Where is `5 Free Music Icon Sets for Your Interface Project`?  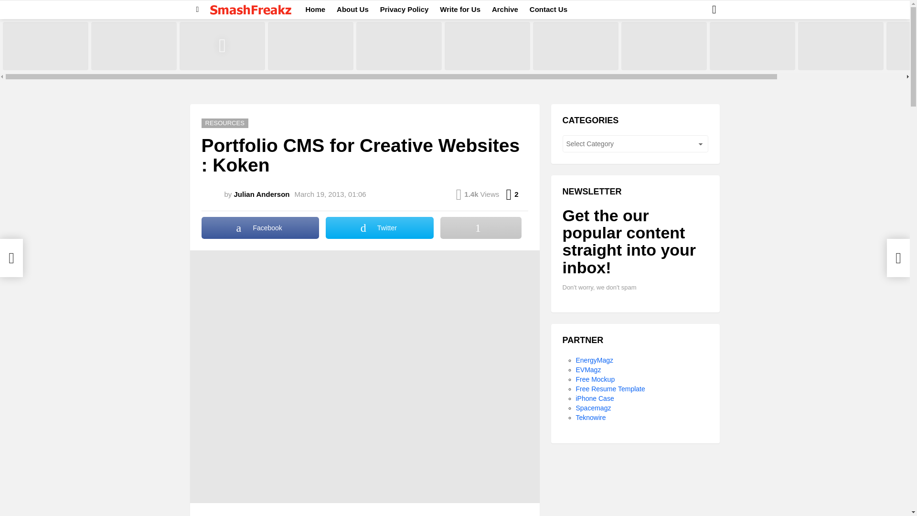
5 Free Music Icon Sets for Your Interface Project is located at coordinates (575, 46).